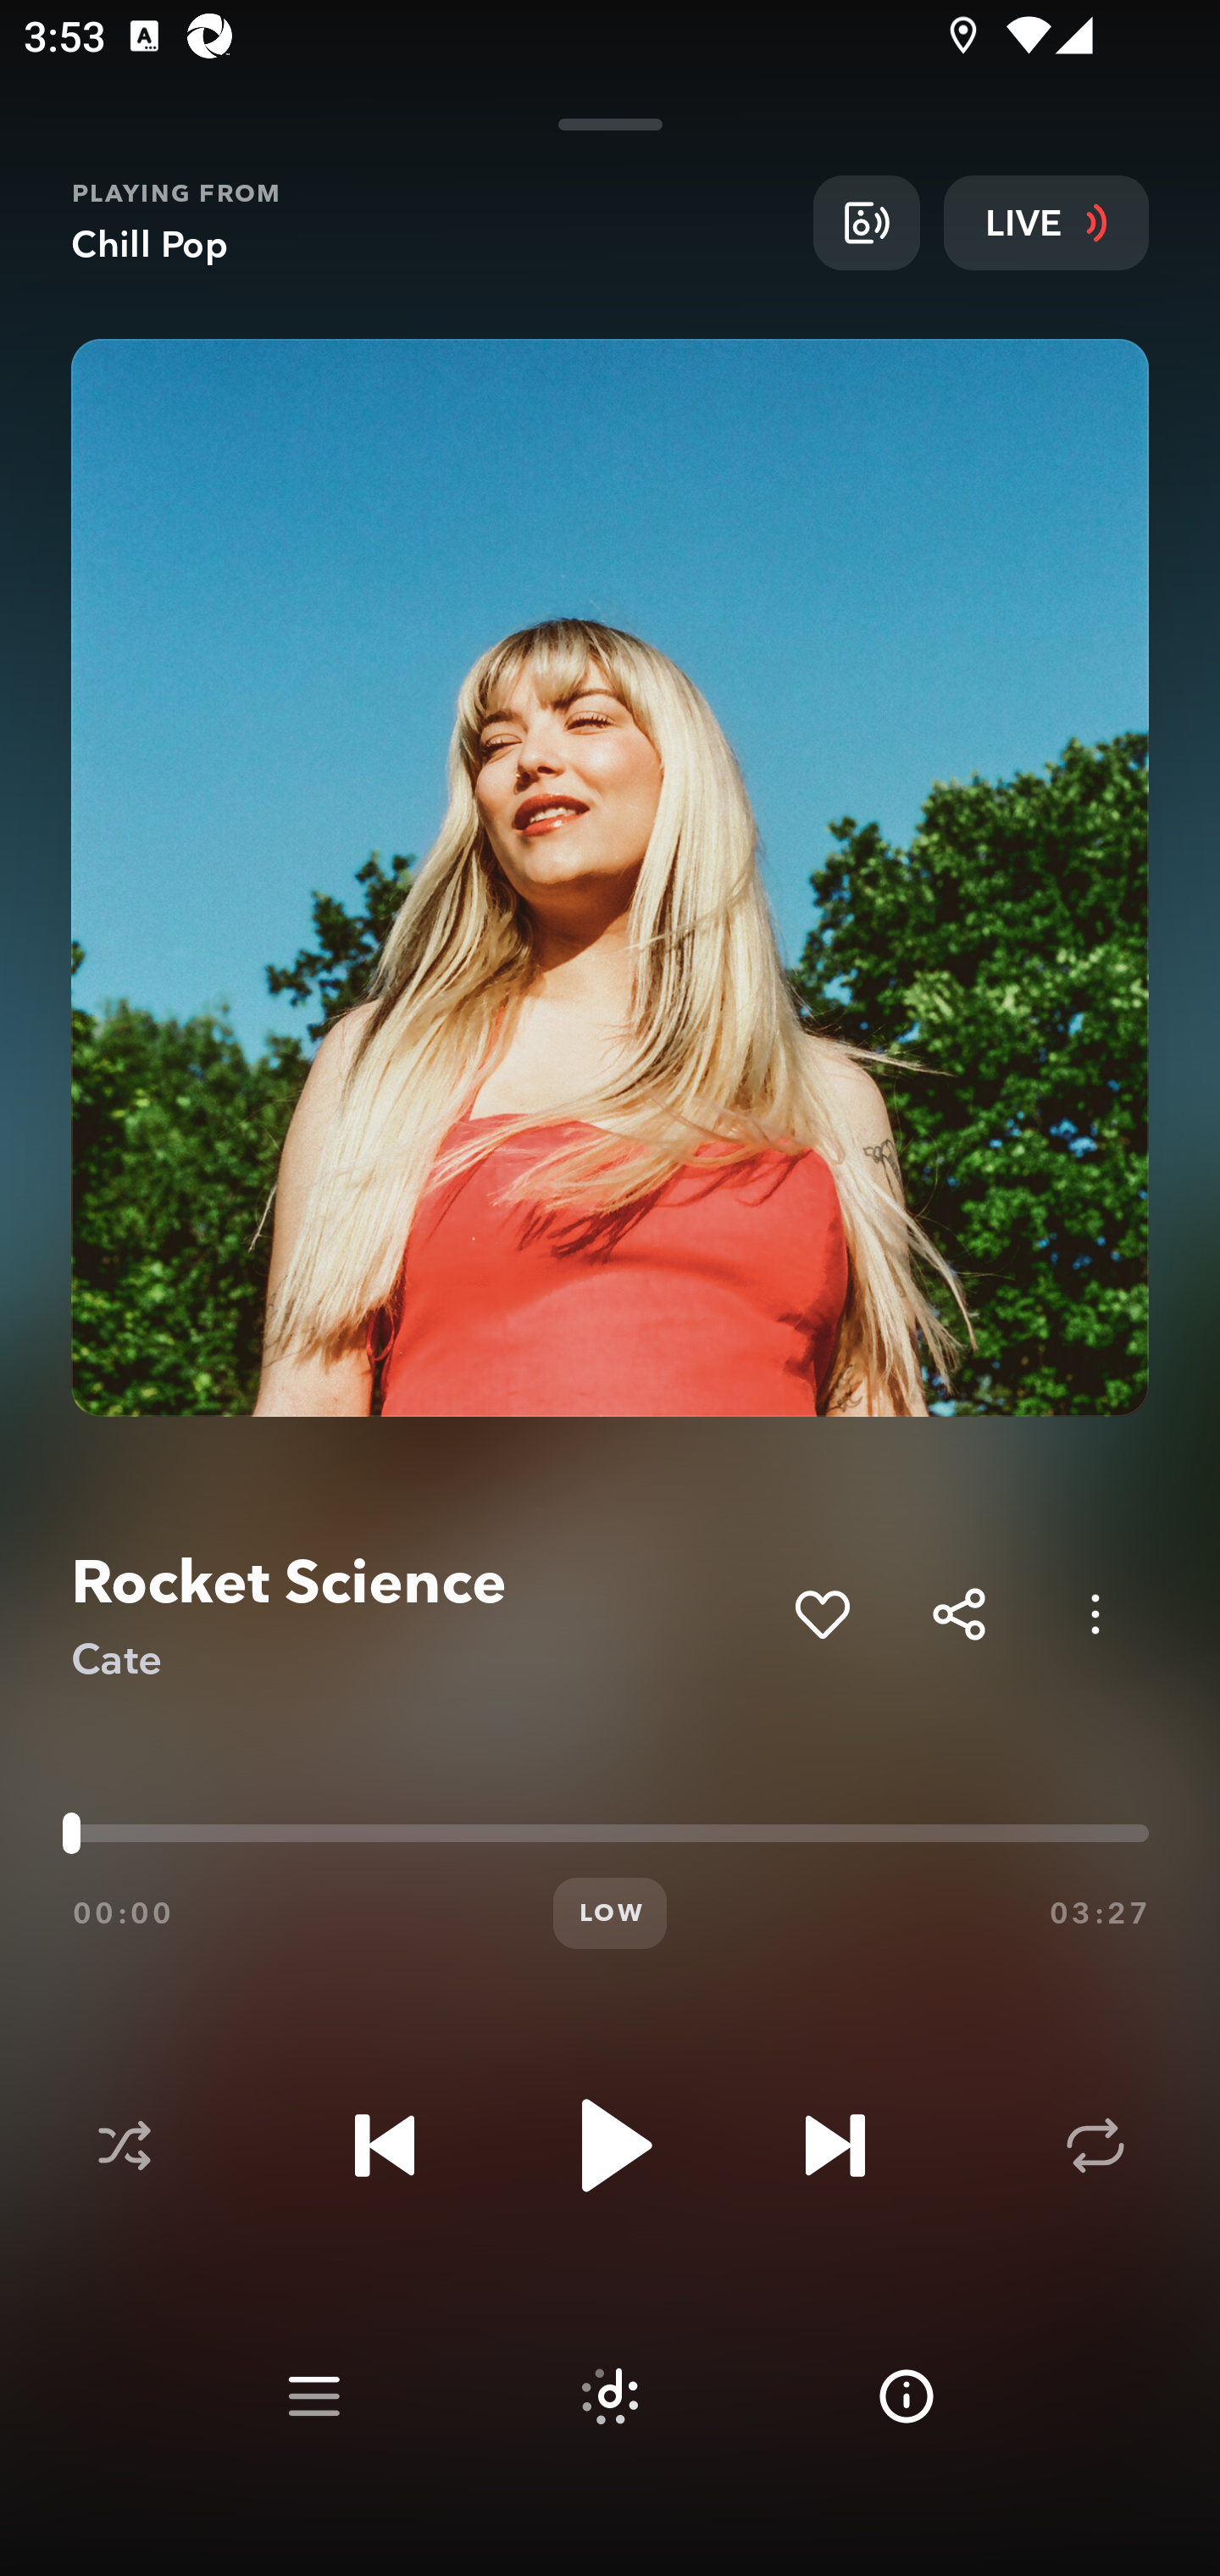 The image size is (1220, 2576). Describe the element at coordinates (610, 2146) in the screenshot. I see `Play` at that location.